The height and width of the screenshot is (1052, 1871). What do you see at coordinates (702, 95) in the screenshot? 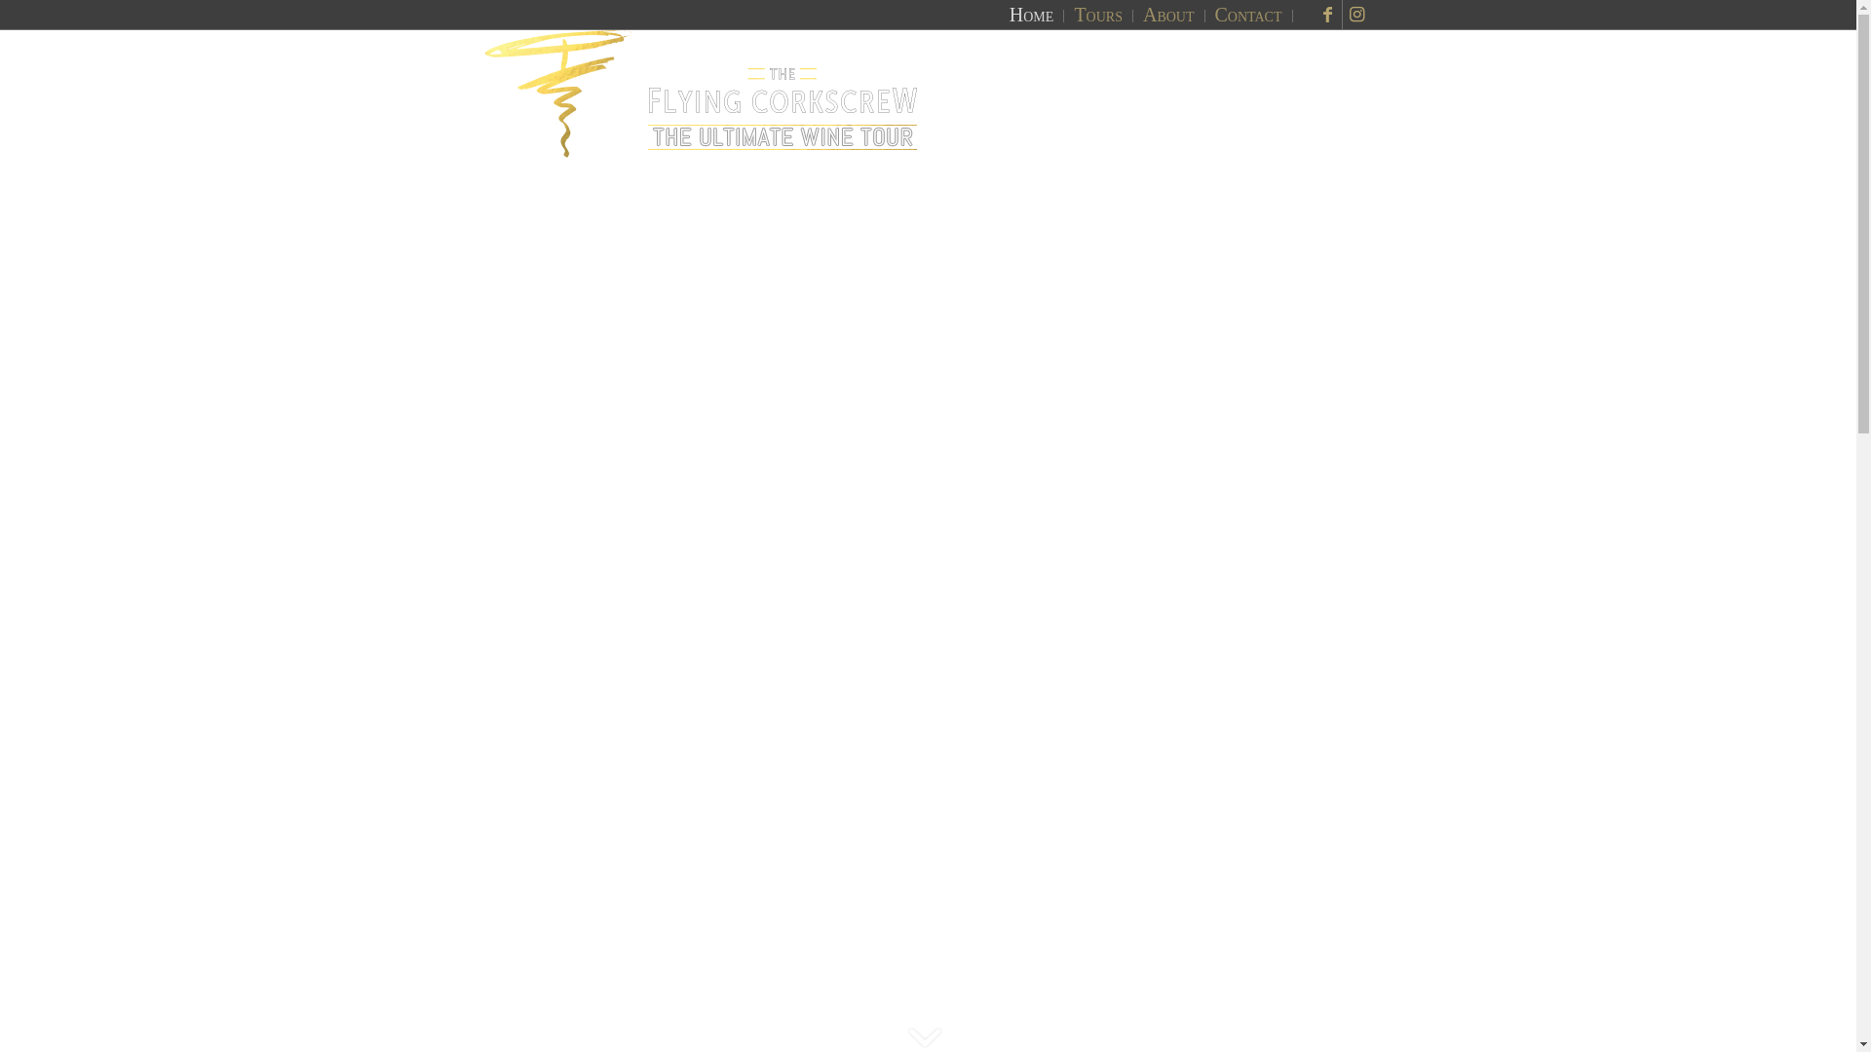
I see `fc-logo-wine-tour` at bounding box center [702, 95].